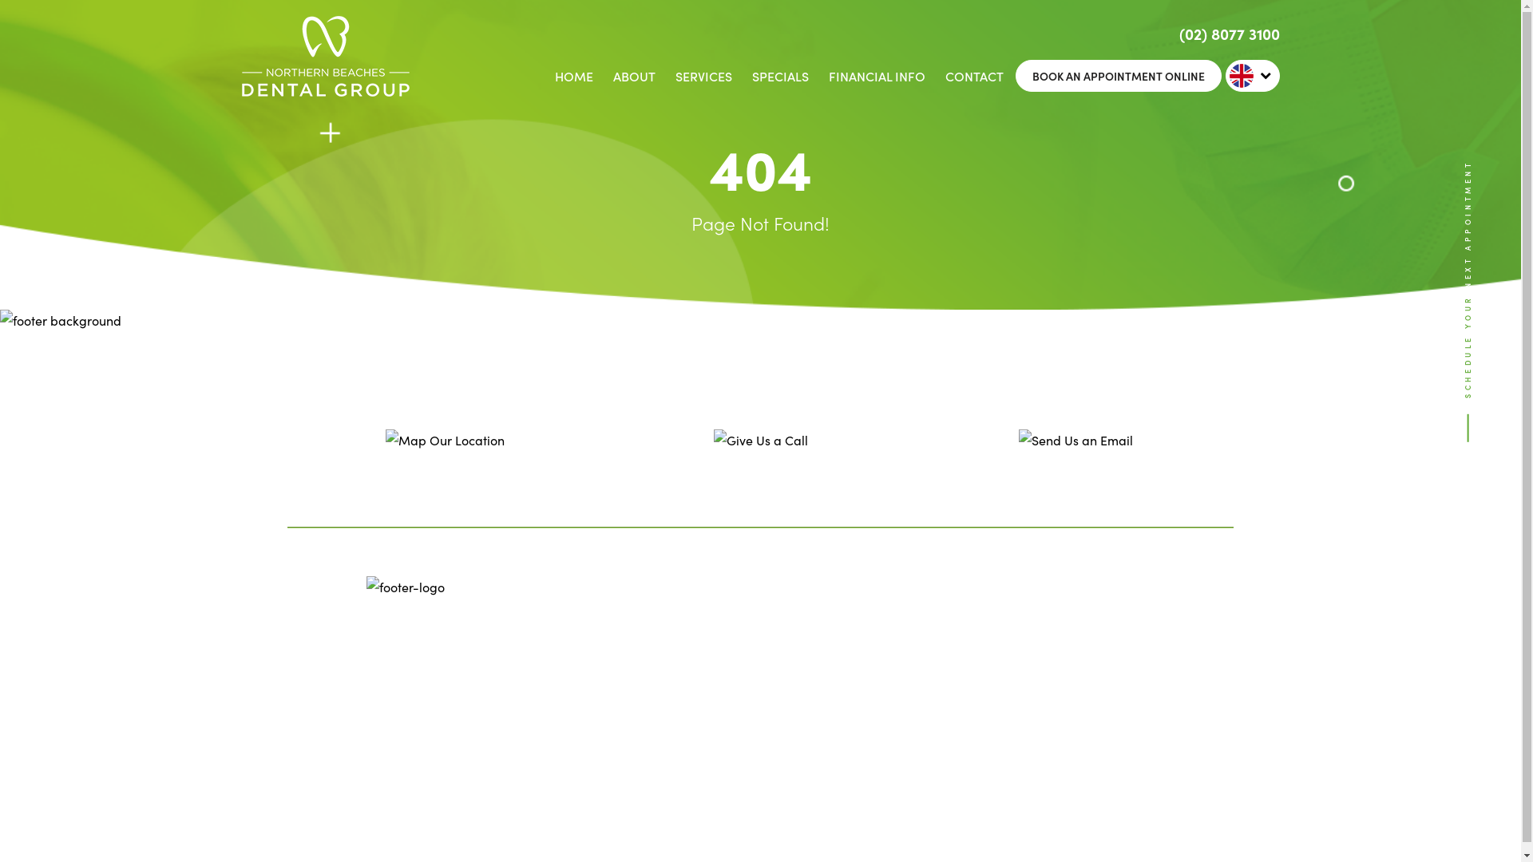 This screenshot has width=1533, height=862. Describe the element at coordinates (325, 91) in the screenshot. I see `Northern Beaches Dental Group Logo` at that location.